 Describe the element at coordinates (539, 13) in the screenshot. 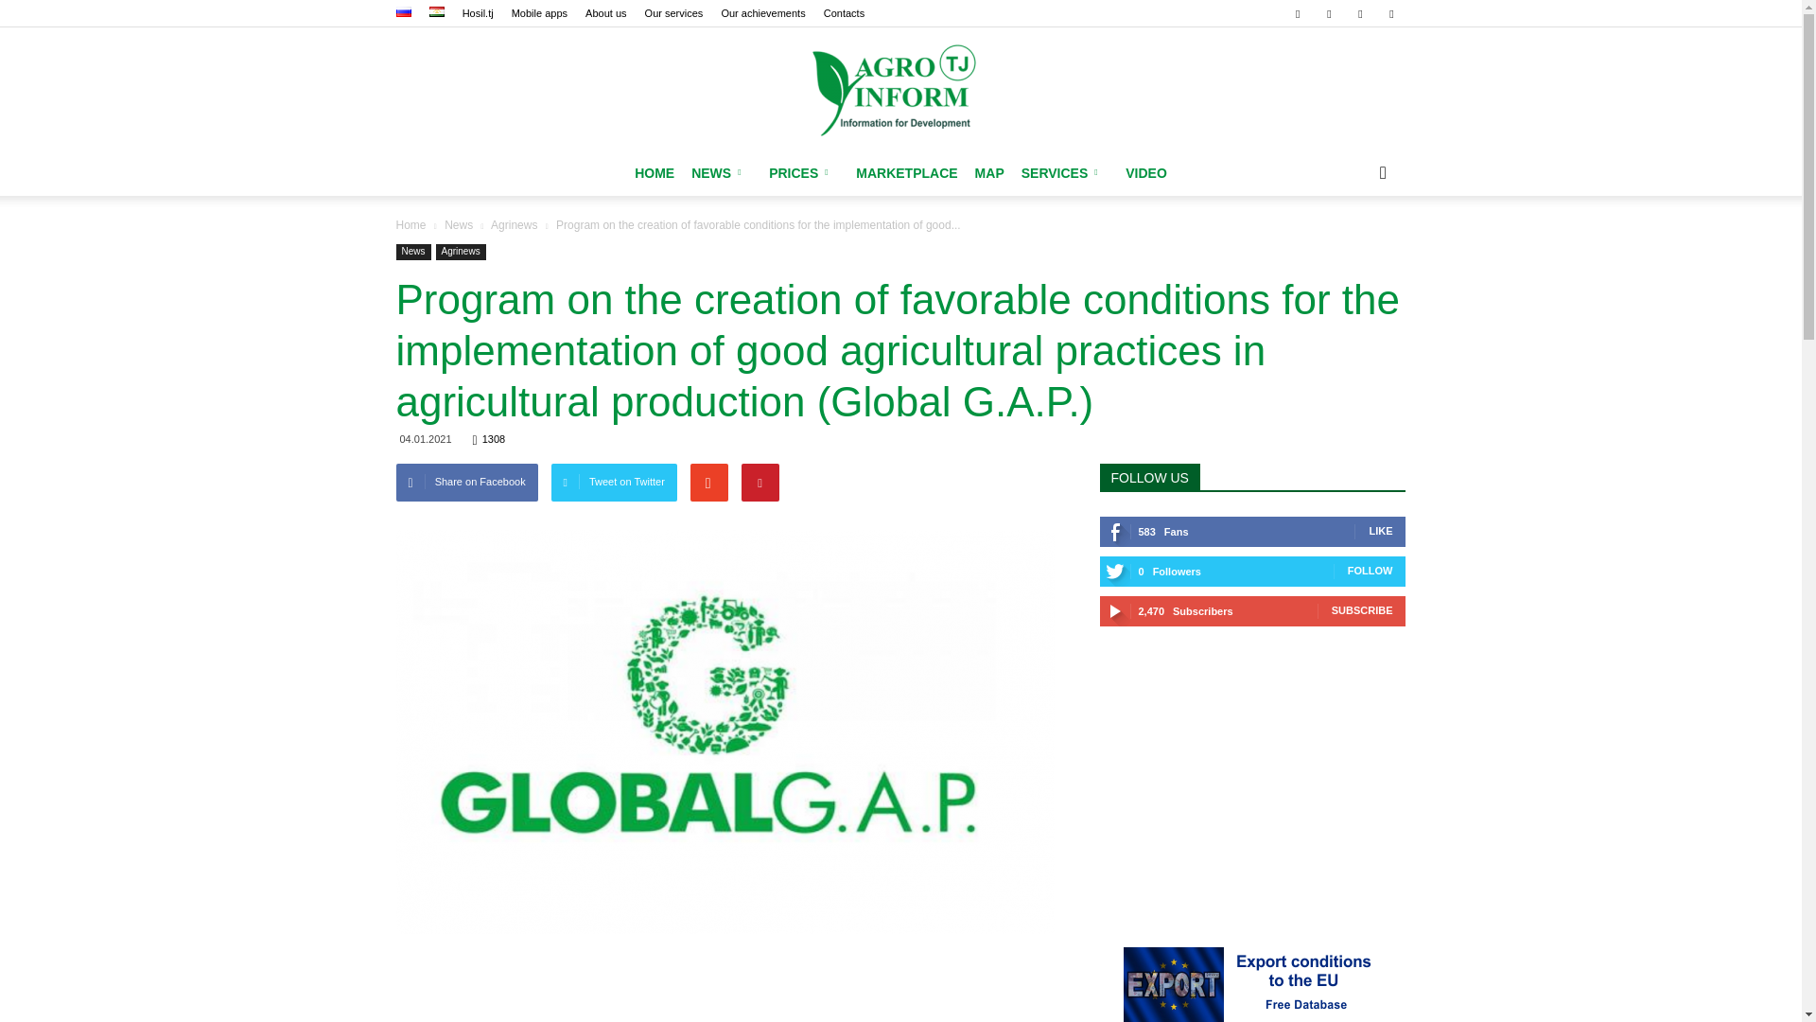

I see `Mobile apps` at that location.